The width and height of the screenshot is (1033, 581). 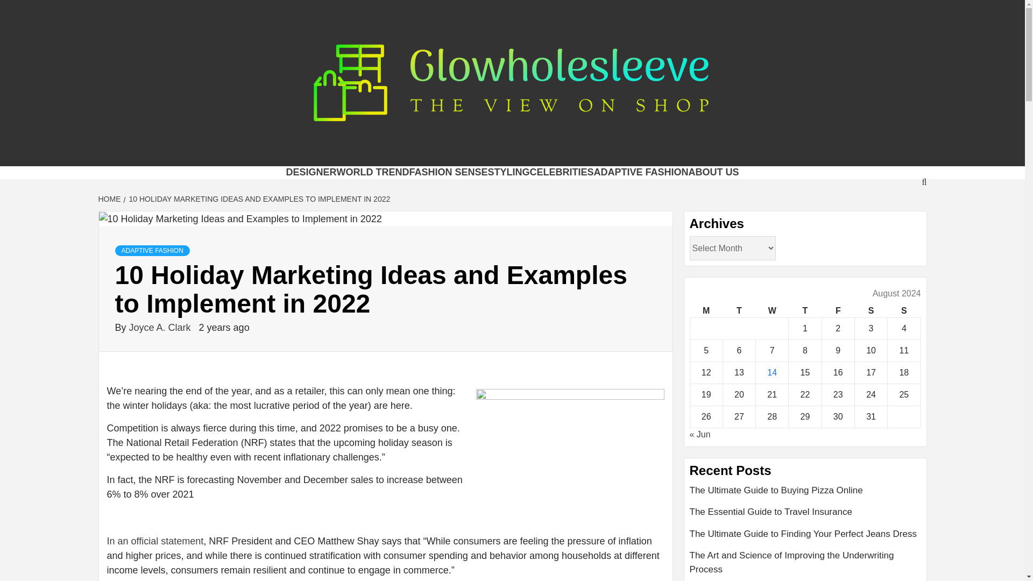 What do you see at coordinates (641, 172) in the screenshot?
I see `ADAPTIVE FASHION` at bounding box center [641, 172].